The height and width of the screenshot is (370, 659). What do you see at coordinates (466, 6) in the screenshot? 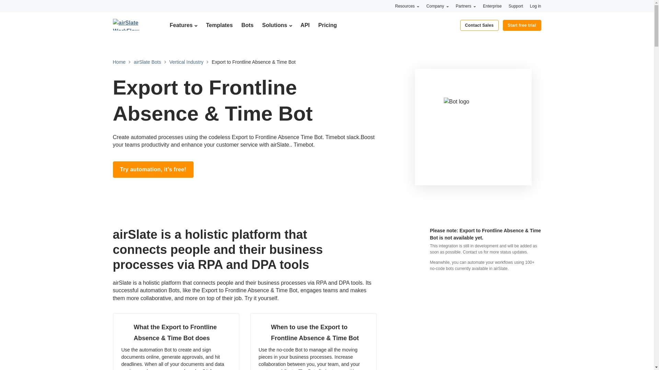
I see `Partners` at bounding box center [466, 6].